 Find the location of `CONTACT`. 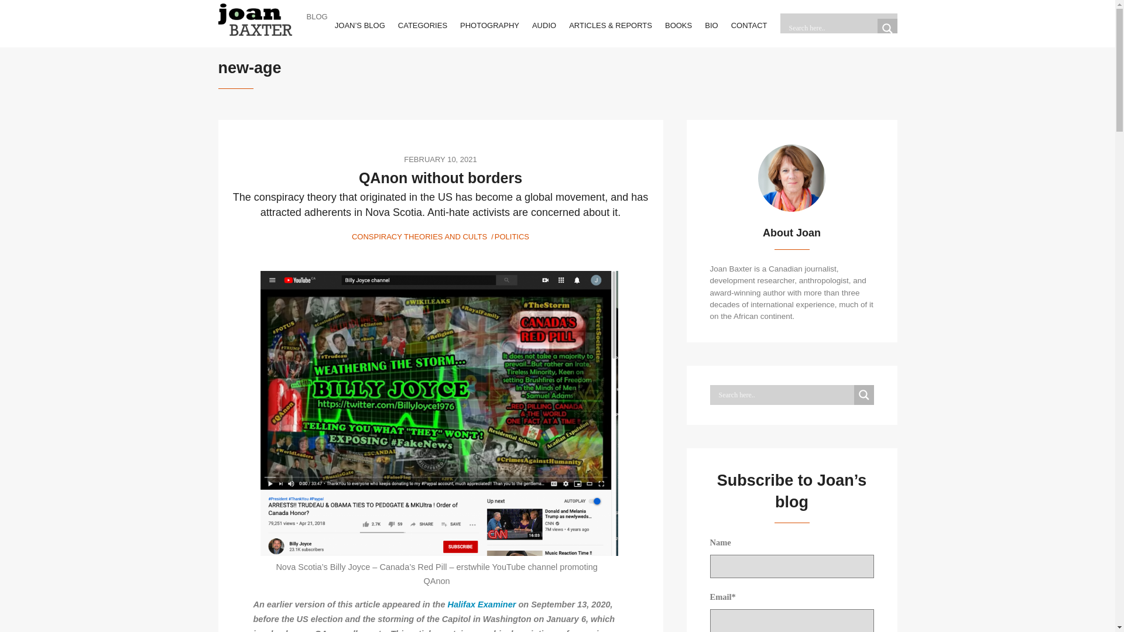

CONTACT is located at coordinates (749, 25).